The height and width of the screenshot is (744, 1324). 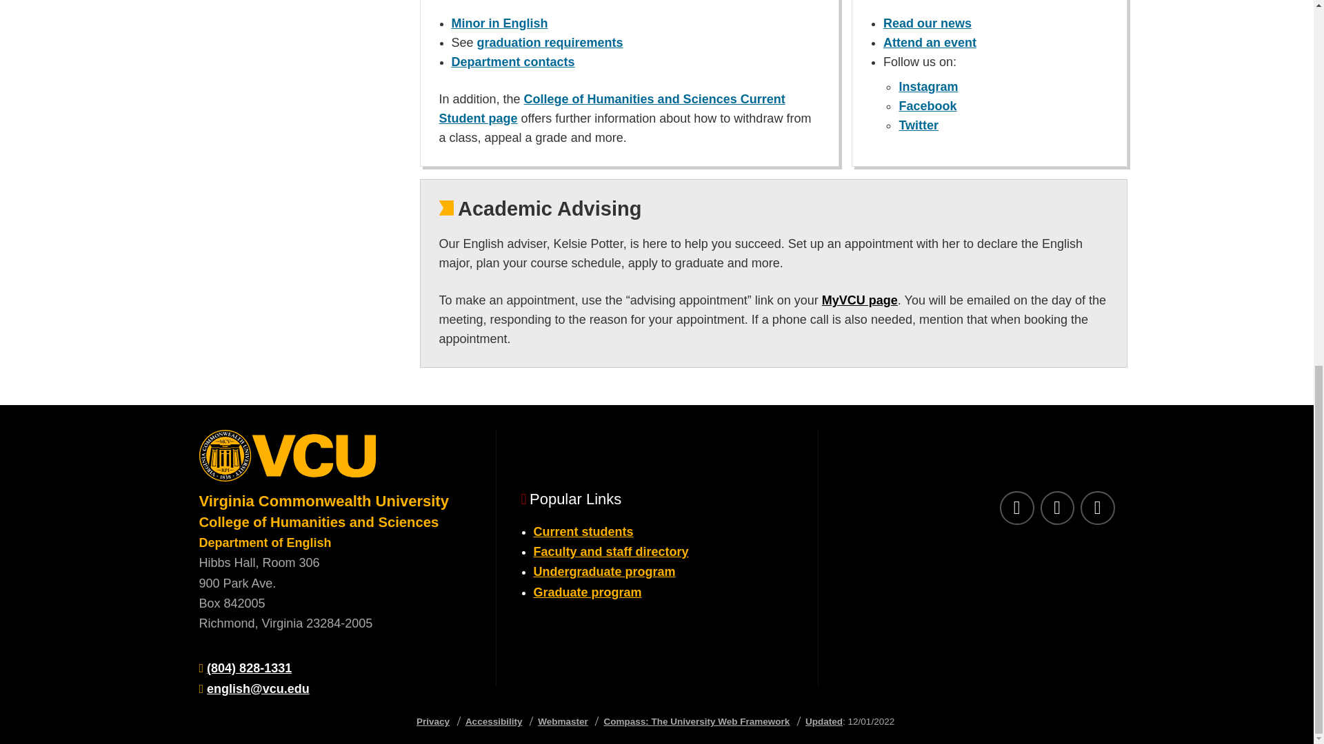 I want to click on VCU privacy statement, so click(x=433, y=722).